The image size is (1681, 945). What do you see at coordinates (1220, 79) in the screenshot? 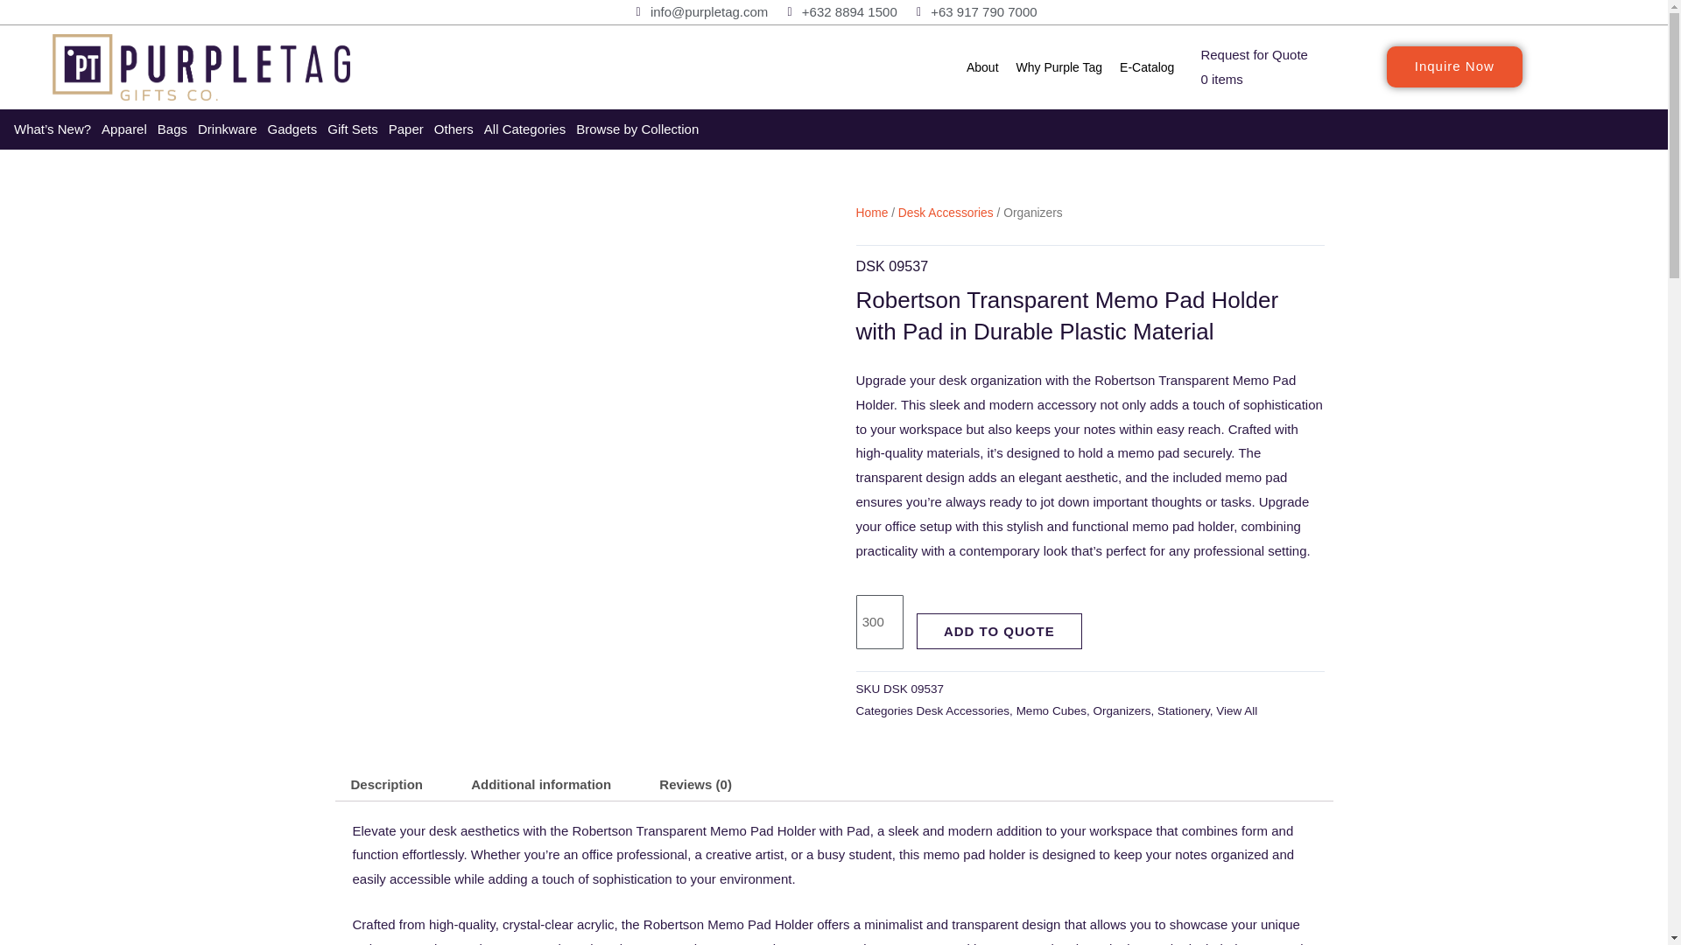
I see `0 items` at bounding box center [1220, 79].